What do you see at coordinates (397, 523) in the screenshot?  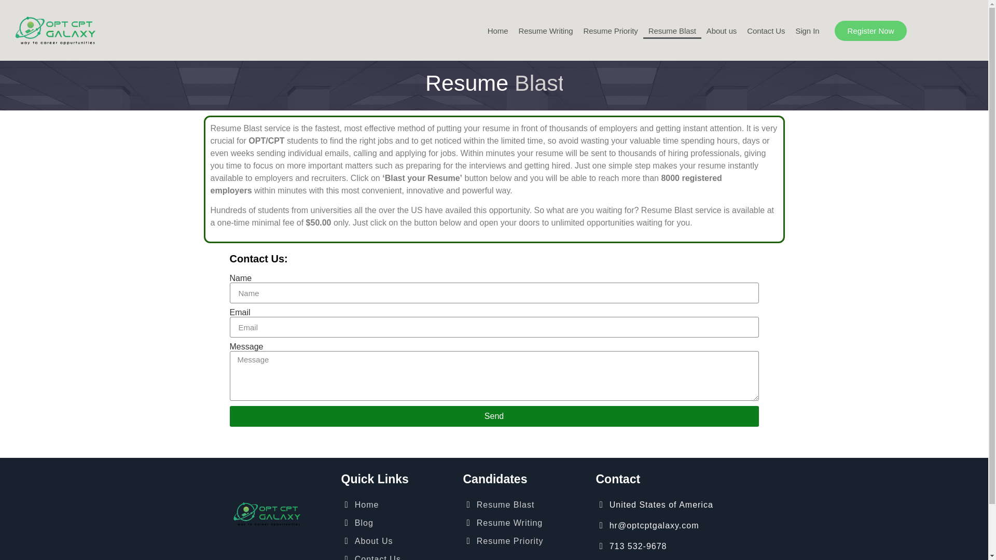 I see `Blog` at bounding box center [397, 523].